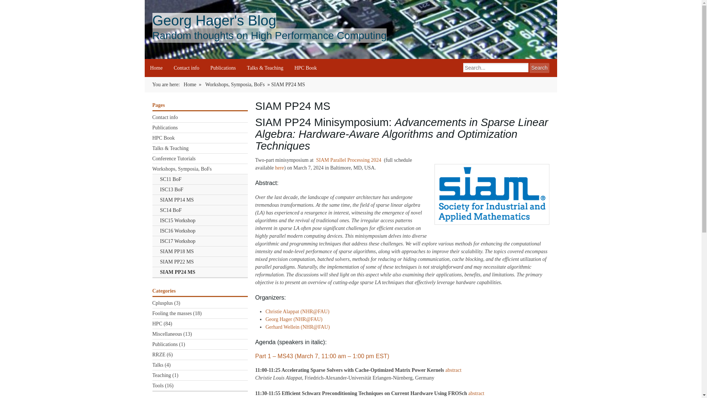 This screenshot has width=707, height=398. Describe the element at coordinates (200, 117) in the screenshot. I see `Contact info` at that location.